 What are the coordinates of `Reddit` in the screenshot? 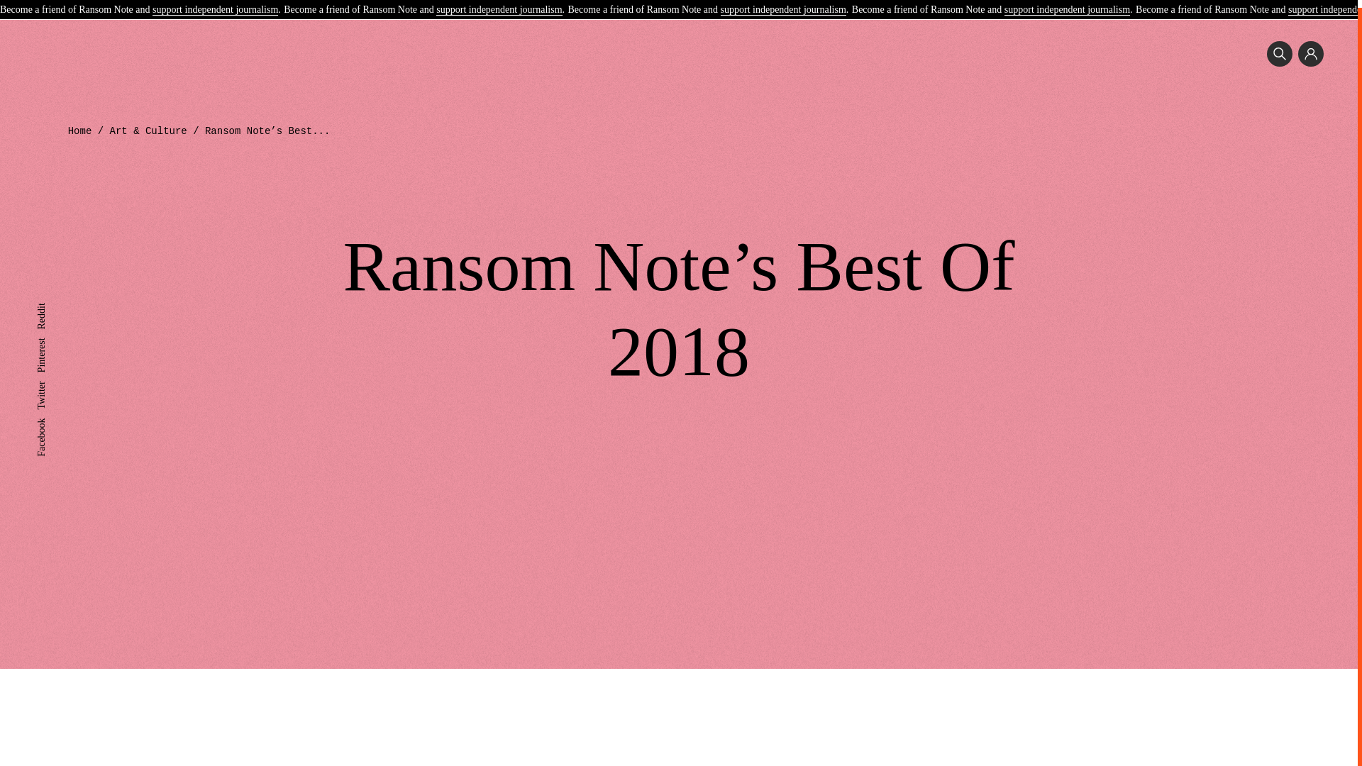 It's located at (50, 301).